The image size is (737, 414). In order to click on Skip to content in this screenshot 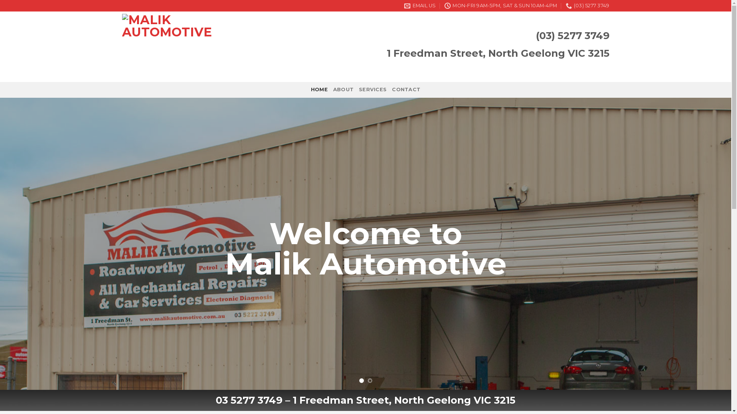, I will do `click(0, 0)`.